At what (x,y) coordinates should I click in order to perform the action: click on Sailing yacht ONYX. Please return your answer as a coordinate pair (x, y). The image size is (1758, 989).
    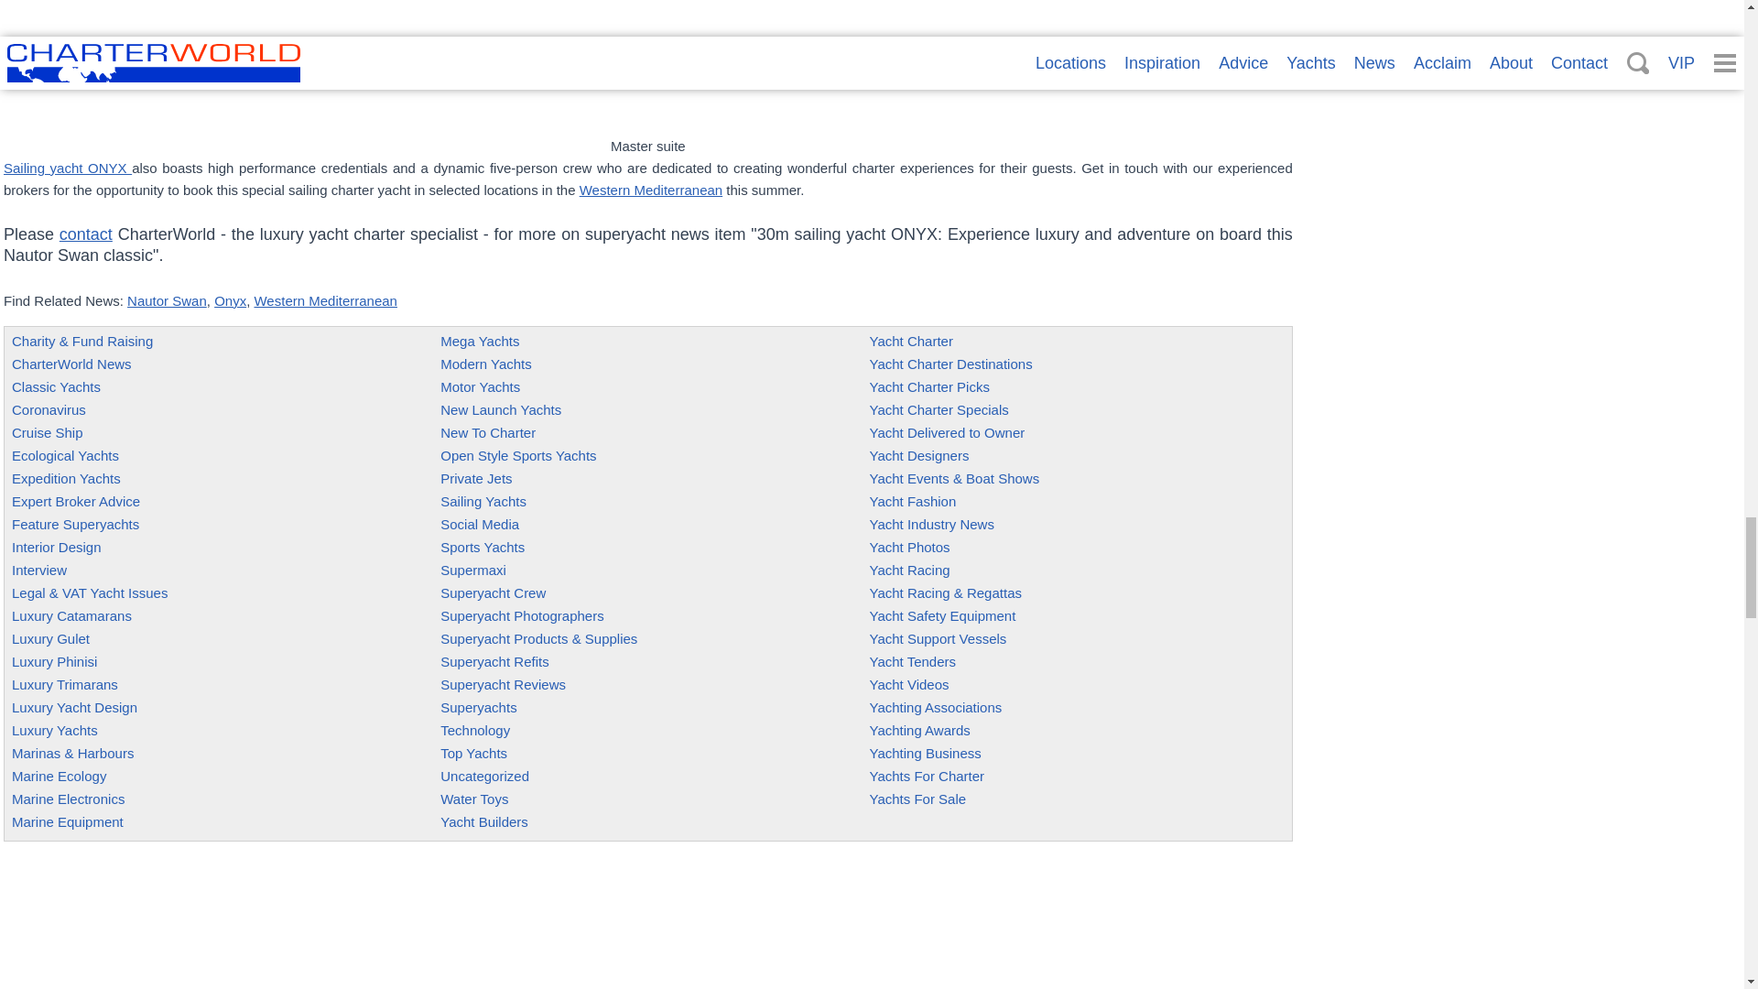
    Looking at the image, I should click on (68, 168).